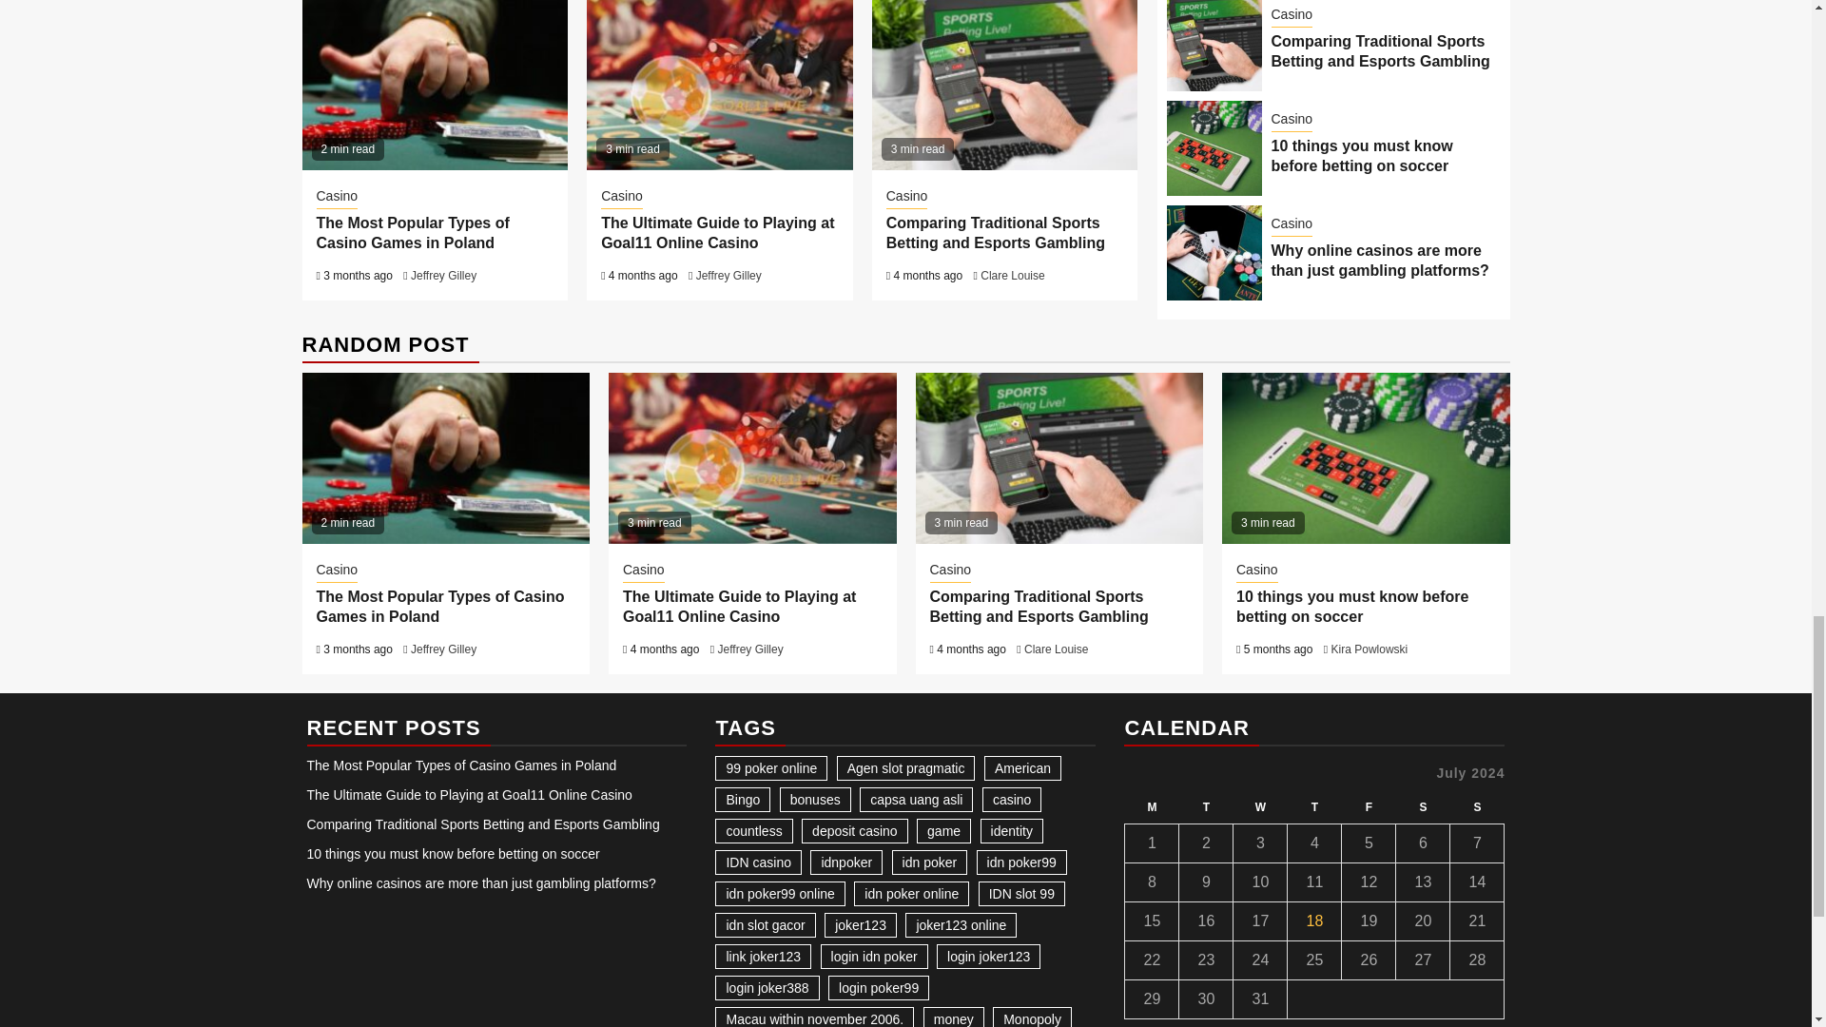 This screenshot has width=1826, height=1027. What do you see at coordinates (1369, 807) in the screenshot?
I see `Friday` at bounding box center [1369, 807].